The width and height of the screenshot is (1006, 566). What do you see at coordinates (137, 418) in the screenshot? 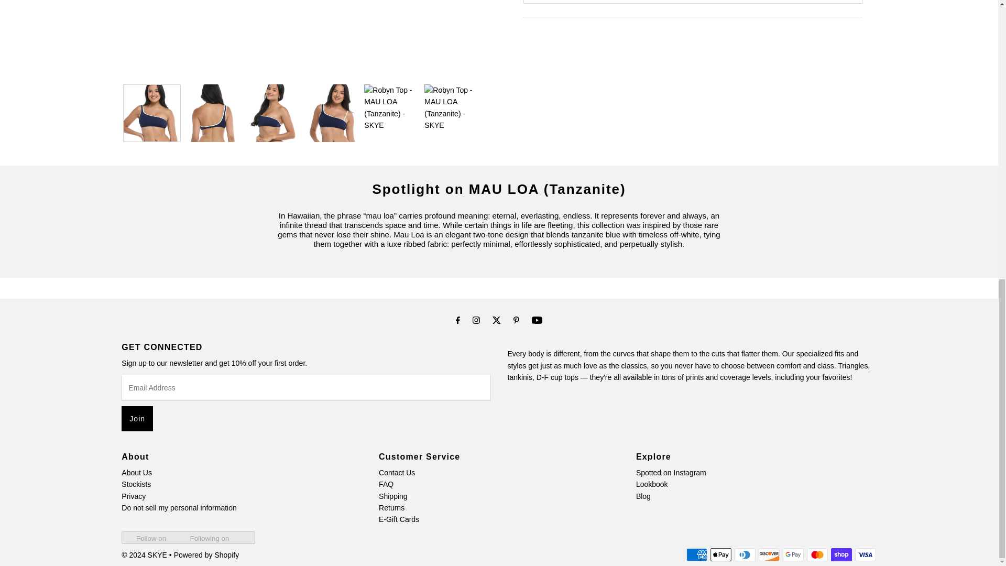
I see `Join` at bounding box center [137, 418].